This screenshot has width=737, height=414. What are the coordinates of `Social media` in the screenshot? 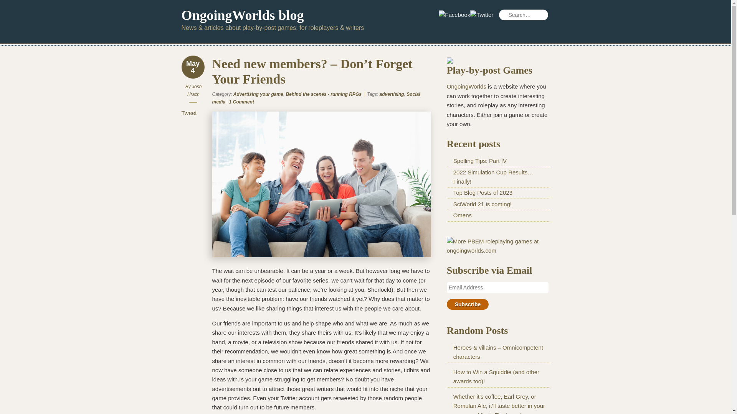 It's located at (316, 98).